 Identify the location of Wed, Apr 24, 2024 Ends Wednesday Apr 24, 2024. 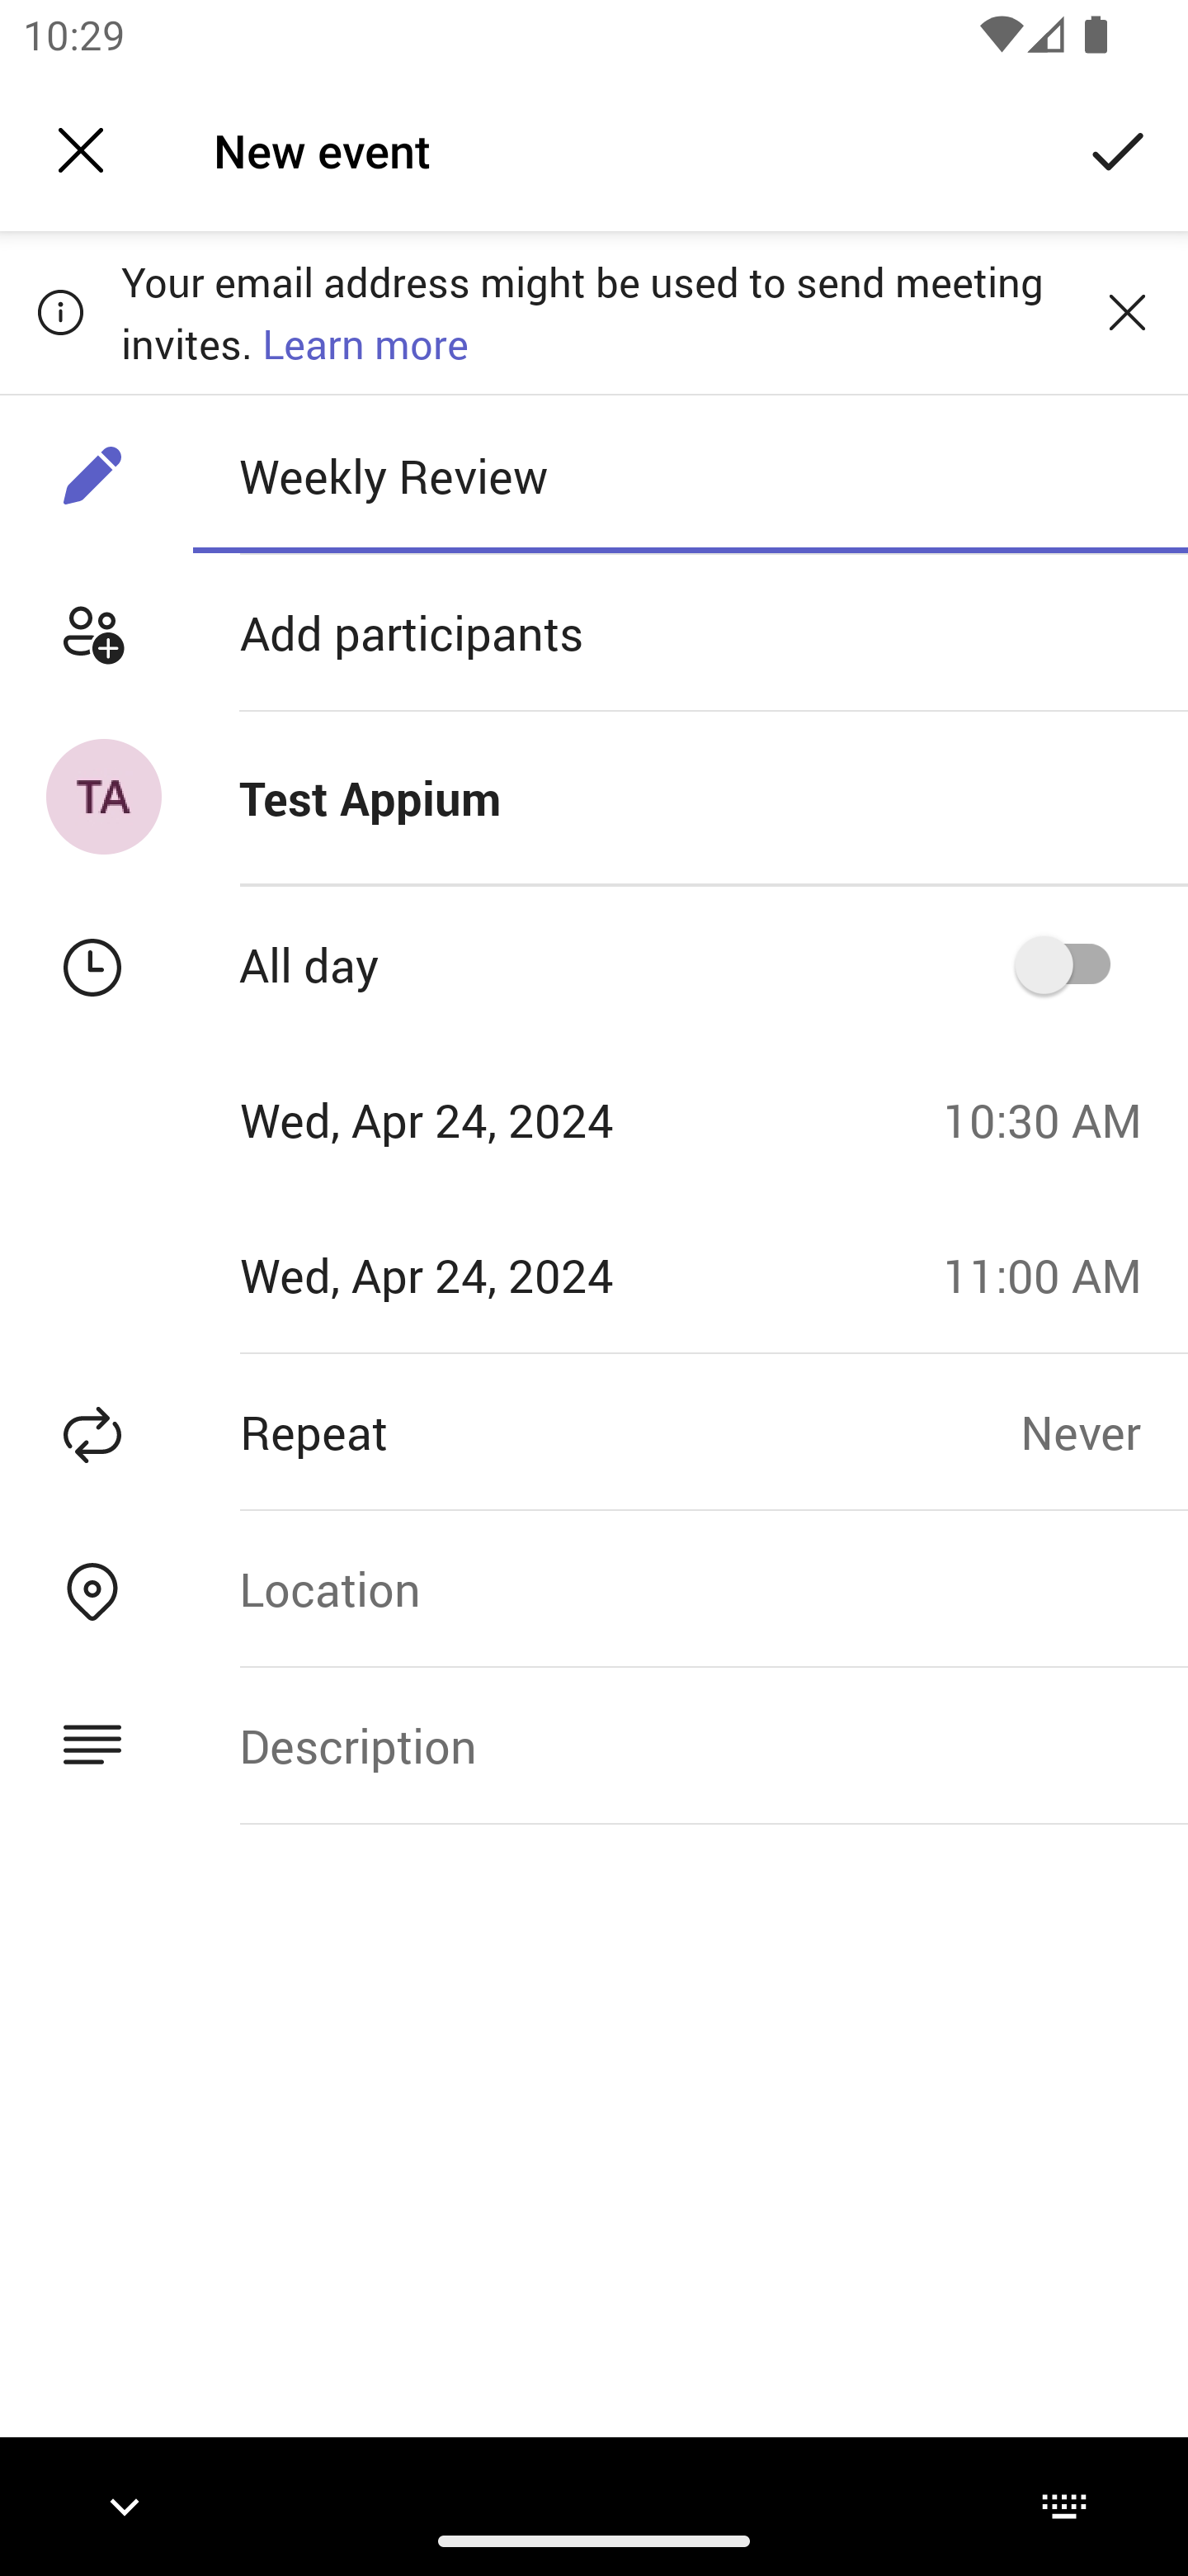
(460, 1275).